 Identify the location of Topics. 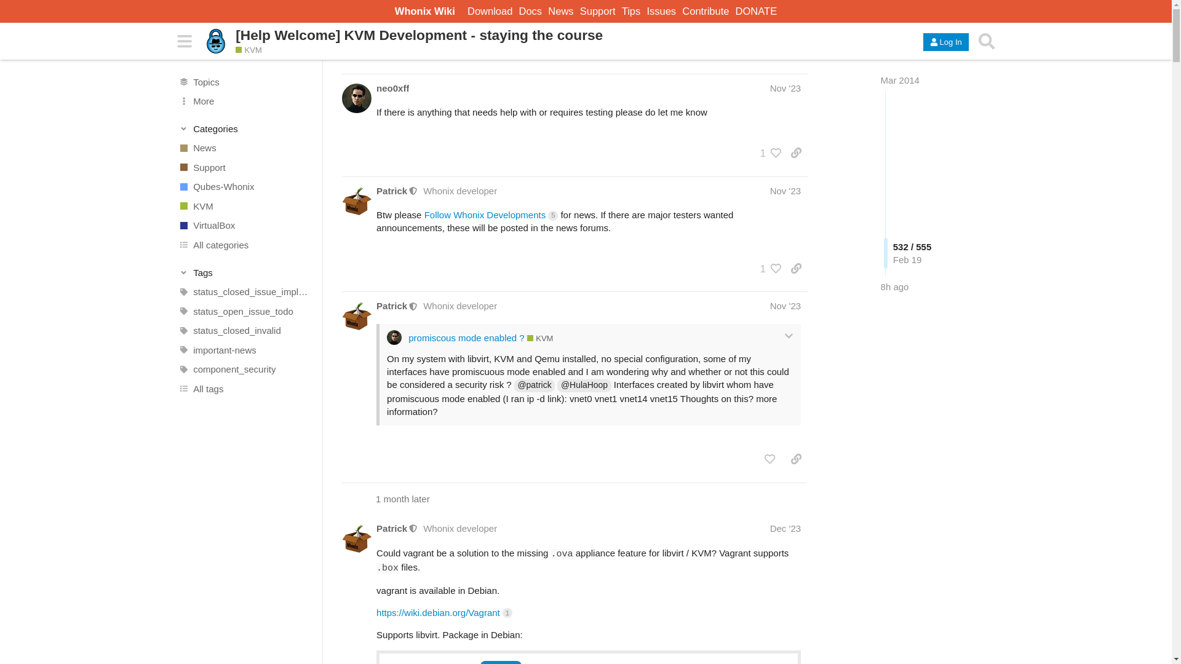
(244, 81).